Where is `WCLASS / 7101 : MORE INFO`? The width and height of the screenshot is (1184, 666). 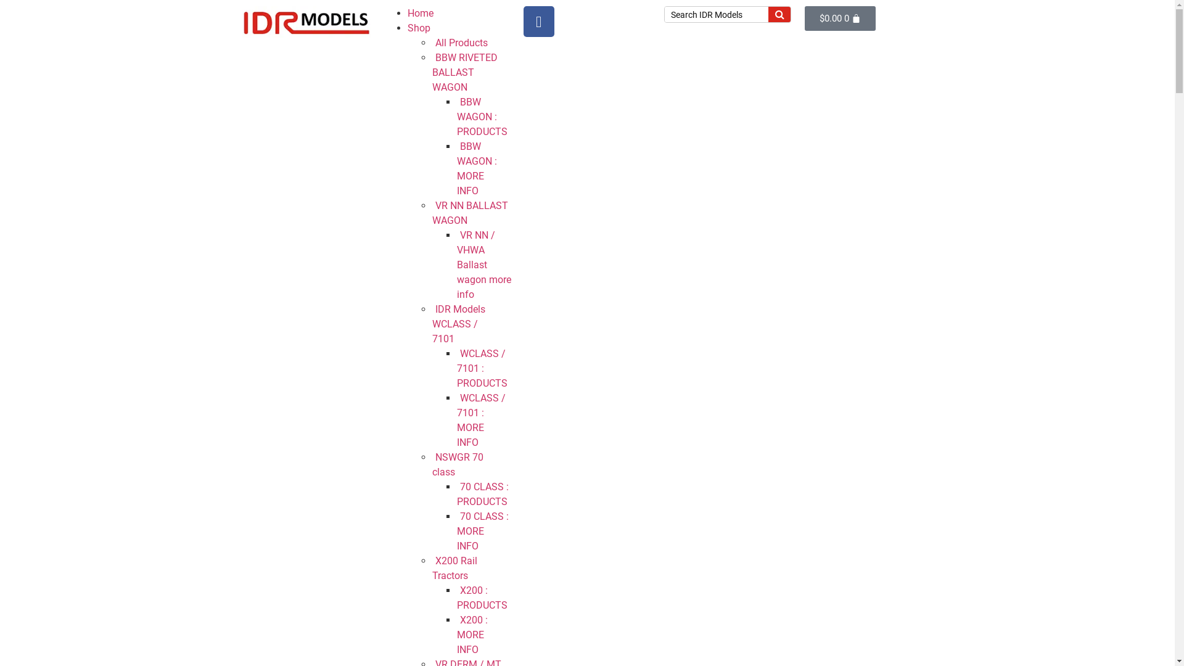 WCLASS / 7101 : MORE INFO is located at coordinates (481, 421).